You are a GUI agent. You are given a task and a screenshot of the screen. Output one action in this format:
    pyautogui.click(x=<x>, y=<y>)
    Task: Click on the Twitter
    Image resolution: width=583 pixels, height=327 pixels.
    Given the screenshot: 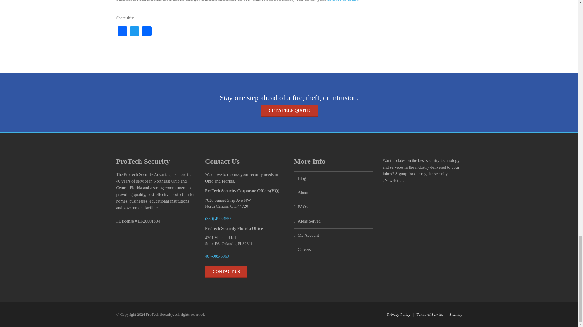 What is the action you would take?
    pyautogui.click(x=134, y=32)
    